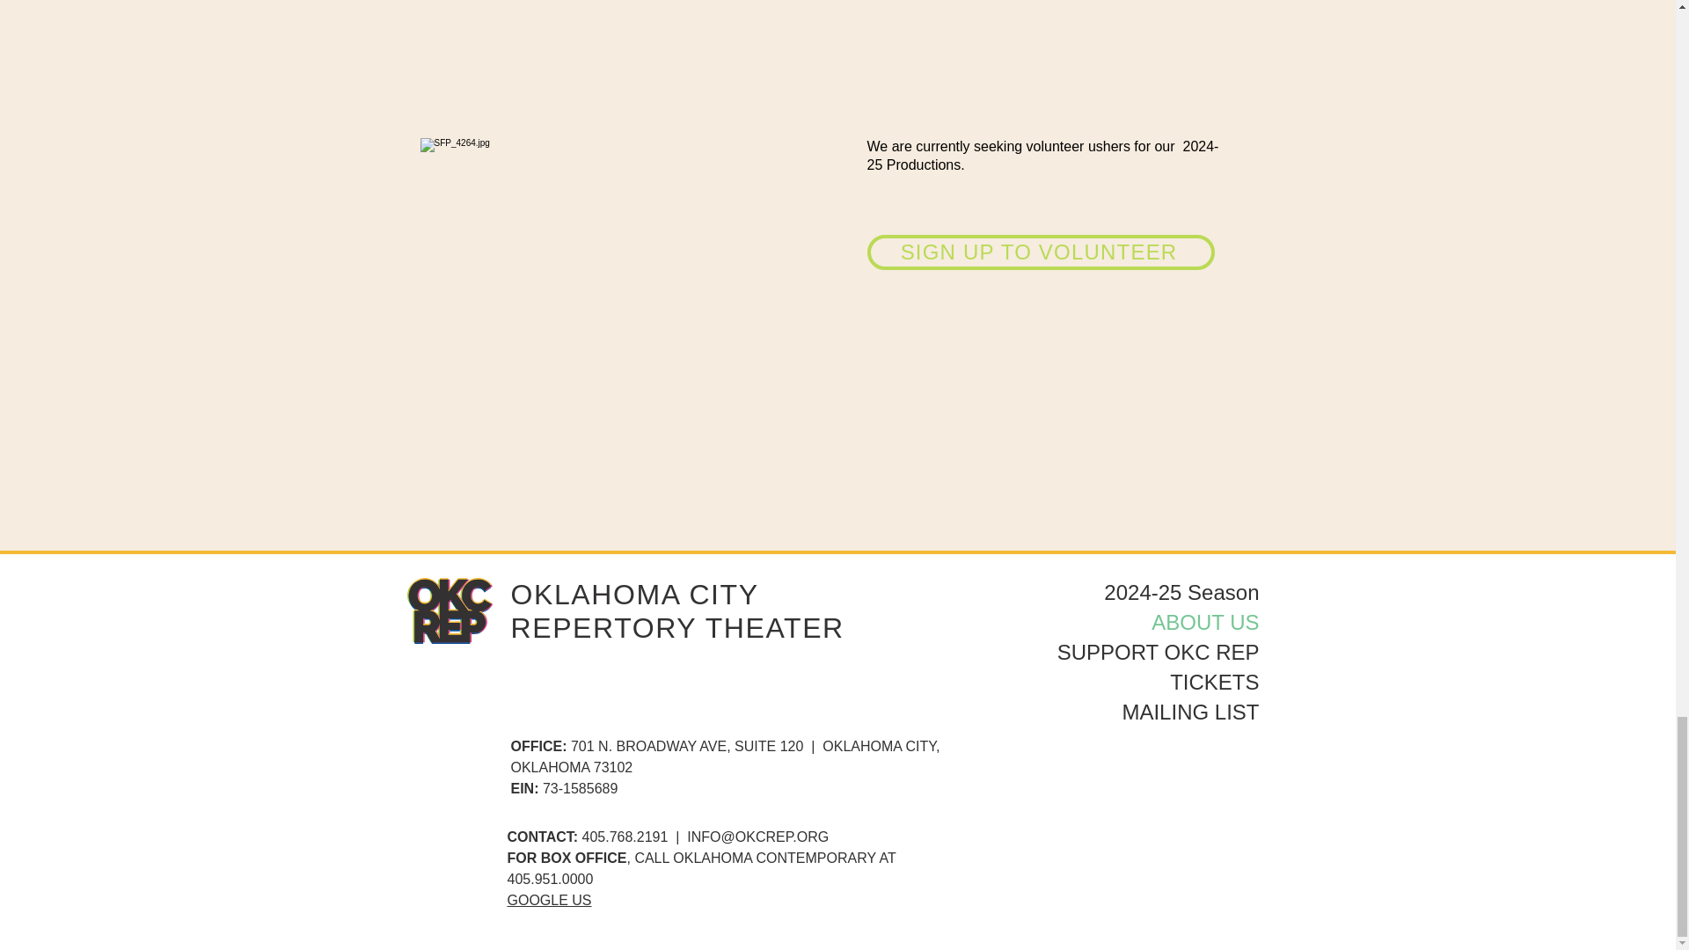 This screenshot has height=950, width=1689. What do you see at coordinates (1158, 593) in the screenshot?
I see `2024-25 Season` at bounding box center [1158, 593].